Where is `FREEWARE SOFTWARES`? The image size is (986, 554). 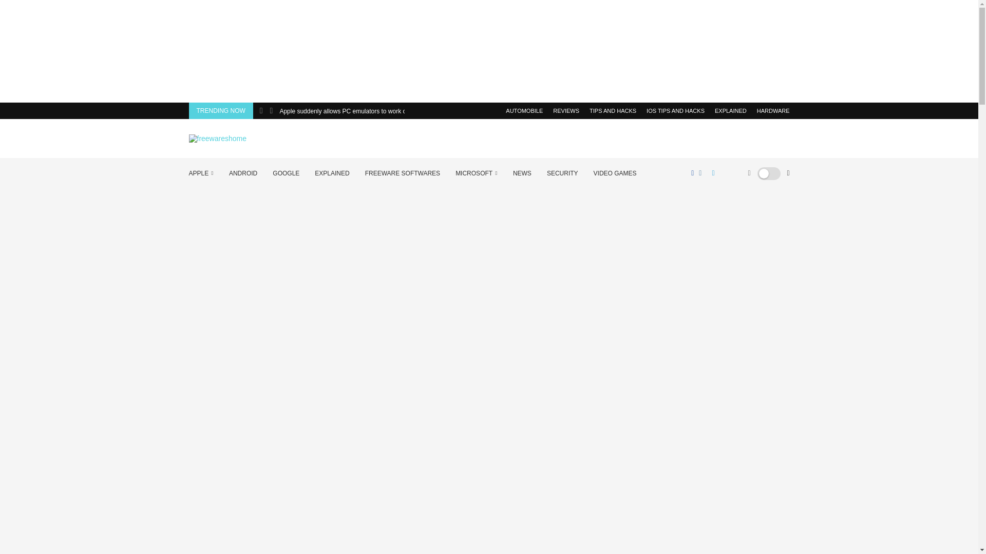
FREEWARE SOFTWARES is located at coordinates (402, 173).